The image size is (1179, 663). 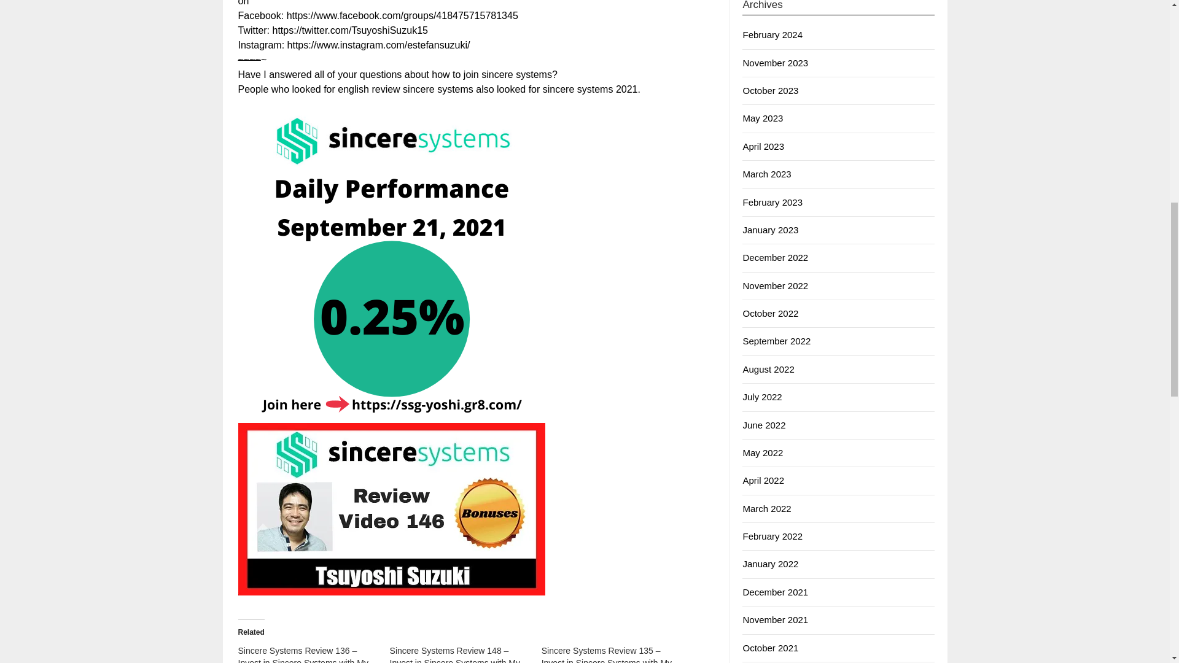 I want to click on April 2023, so click(x=763, y=146).